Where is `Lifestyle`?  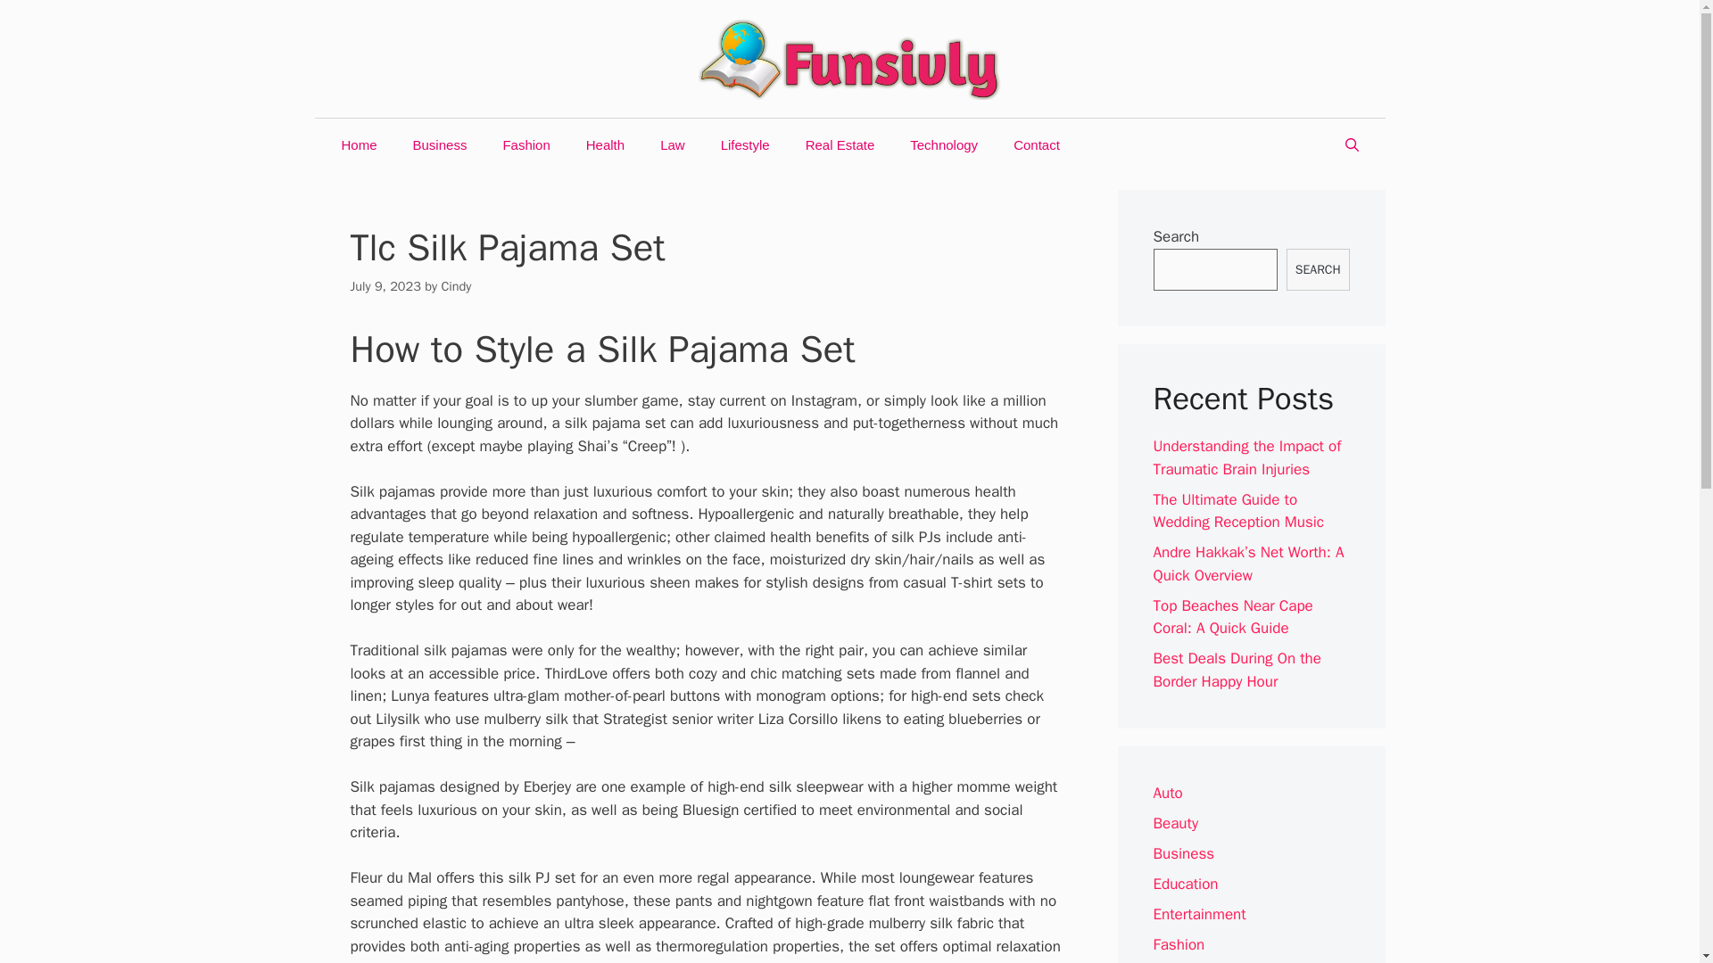 Lifestyle is located at coordinates (745, 144).